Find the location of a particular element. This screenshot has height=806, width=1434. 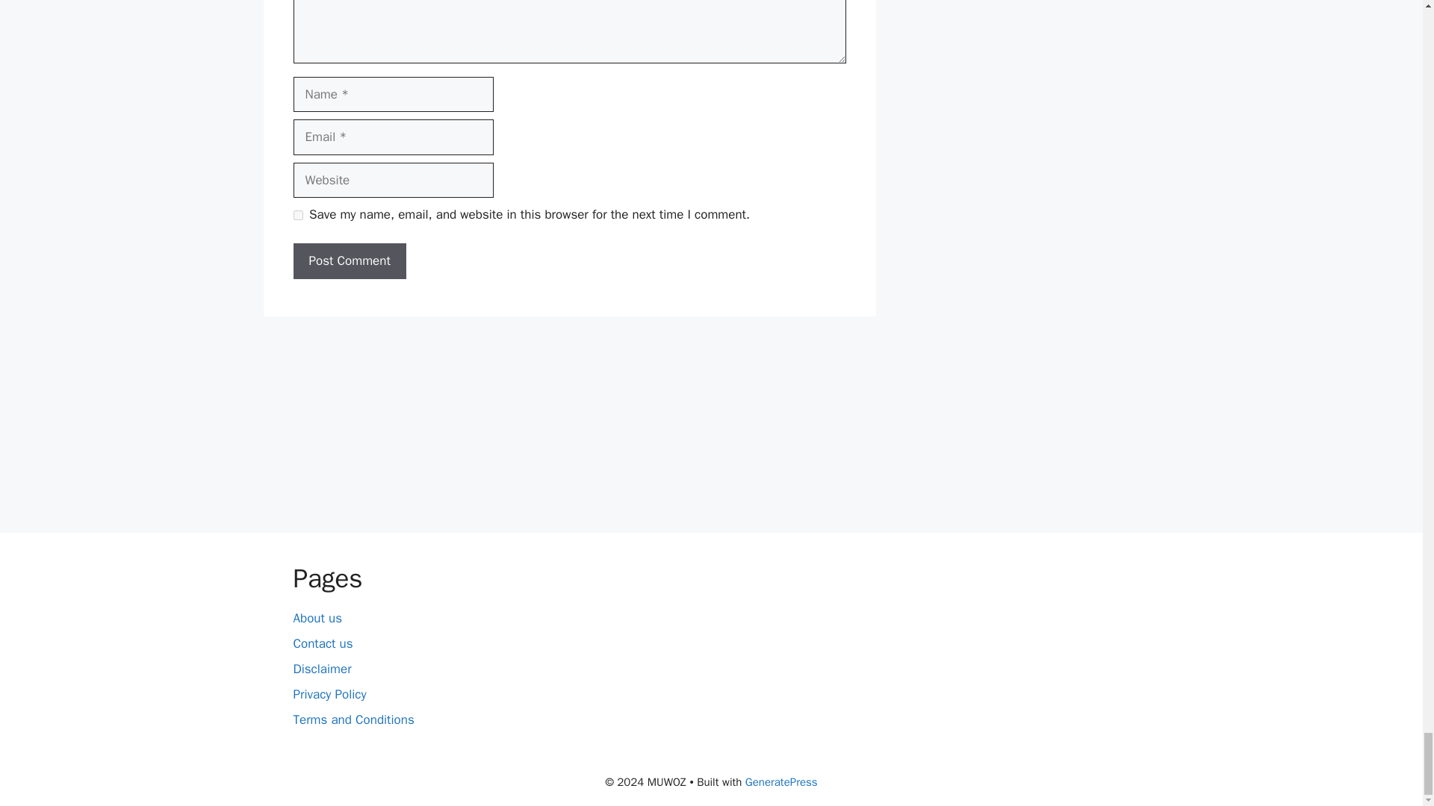

GeneratePress is located at coordinates (781, 782).